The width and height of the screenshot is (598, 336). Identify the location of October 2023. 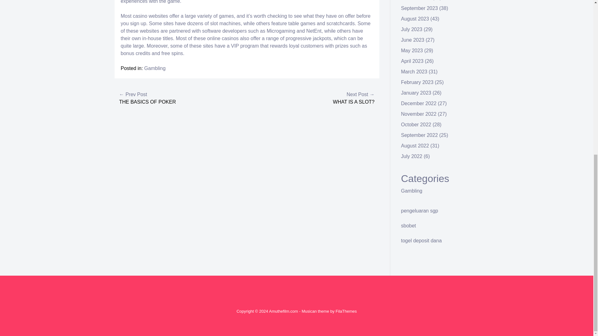
(416, 0).